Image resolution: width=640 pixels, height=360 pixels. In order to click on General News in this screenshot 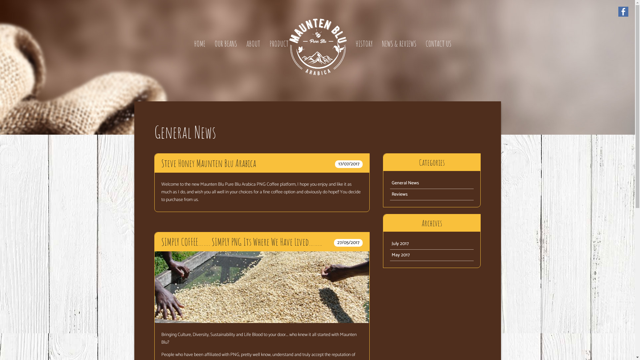, I will do `click(432, 183)`.